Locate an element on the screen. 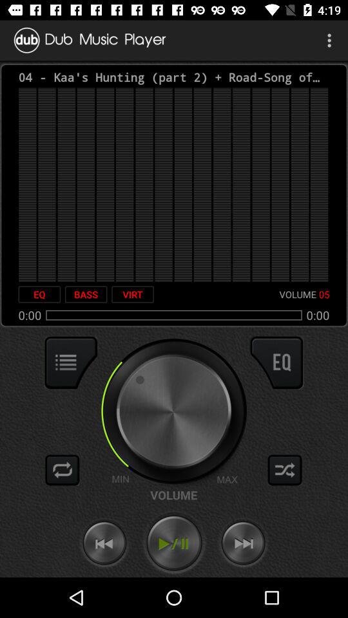 Image resolution: width=348 pixels, height=618 pixels. open the   eq is located at coordinates (39, 294).